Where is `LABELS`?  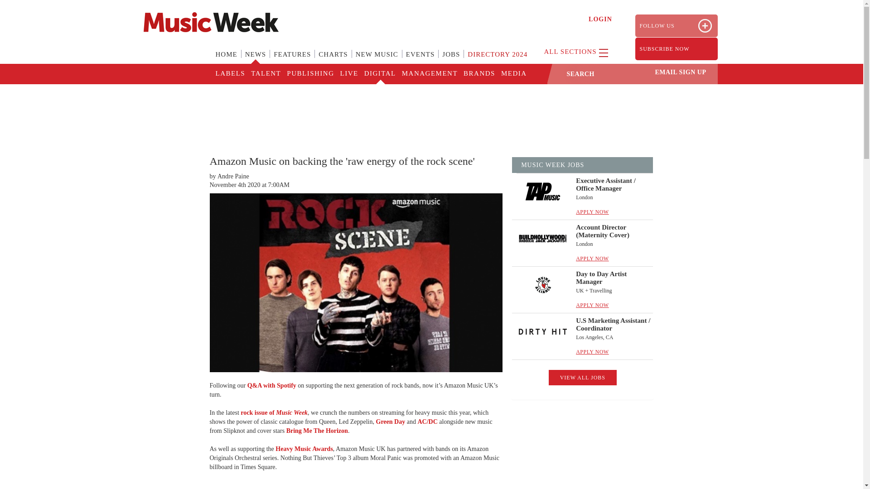
LABELS is located at coordinates (230, 74).